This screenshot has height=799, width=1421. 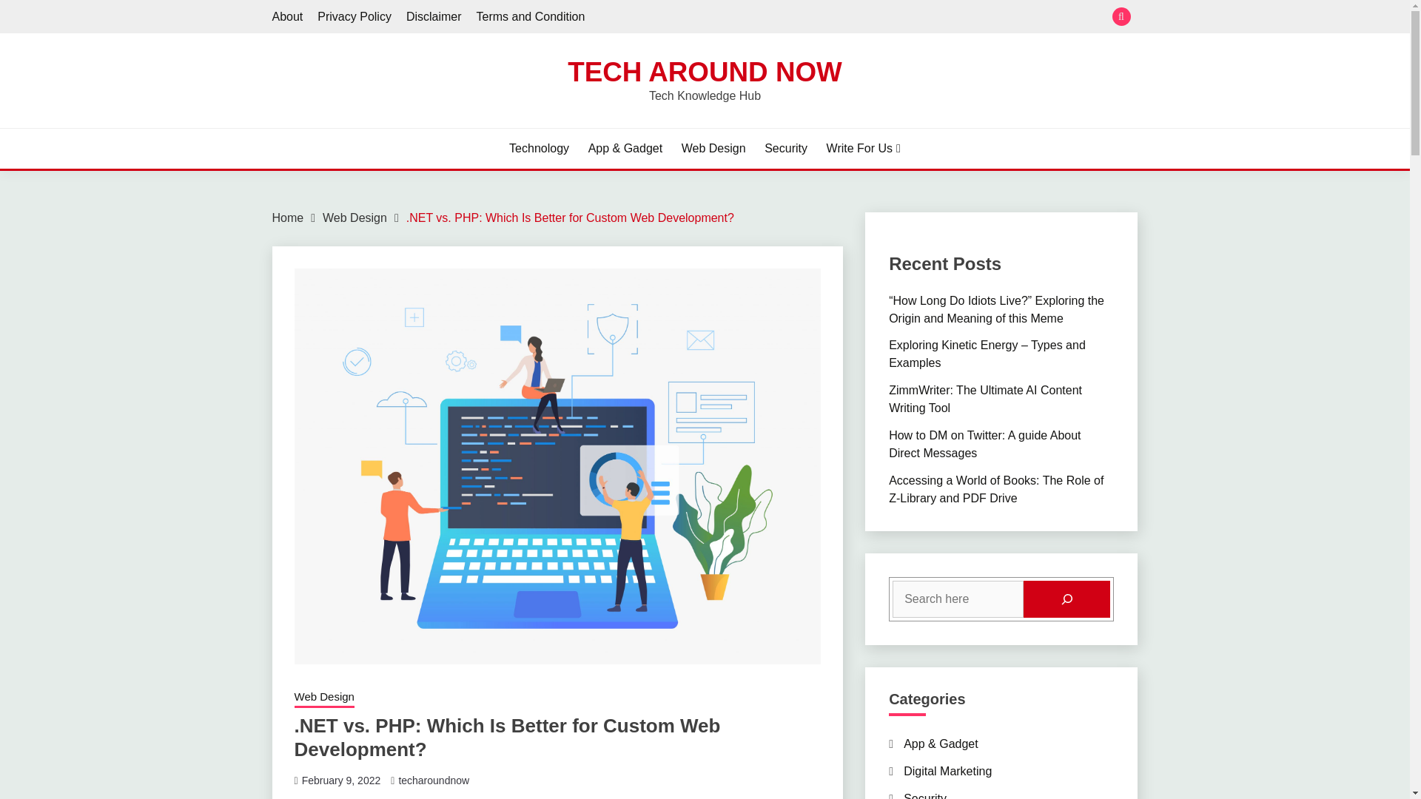 What do you see at coordinates (324, 698) in the screenshot?
I see `Web Design` at bounding box center [324, 698].